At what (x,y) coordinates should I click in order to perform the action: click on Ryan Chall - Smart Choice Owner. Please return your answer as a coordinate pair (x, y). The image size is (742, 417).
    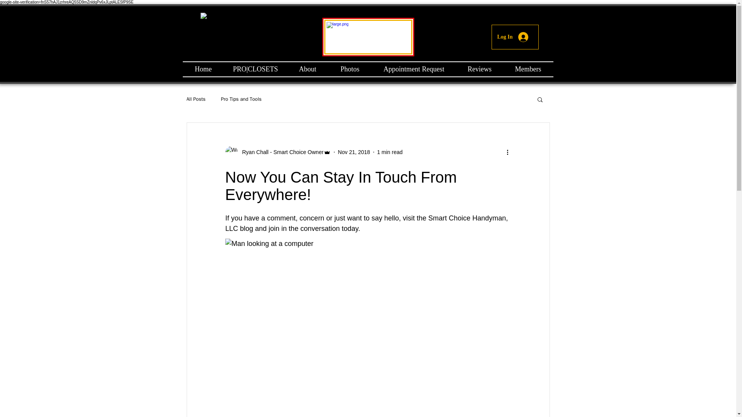
    Looking at the image, I should click on (281, 152).